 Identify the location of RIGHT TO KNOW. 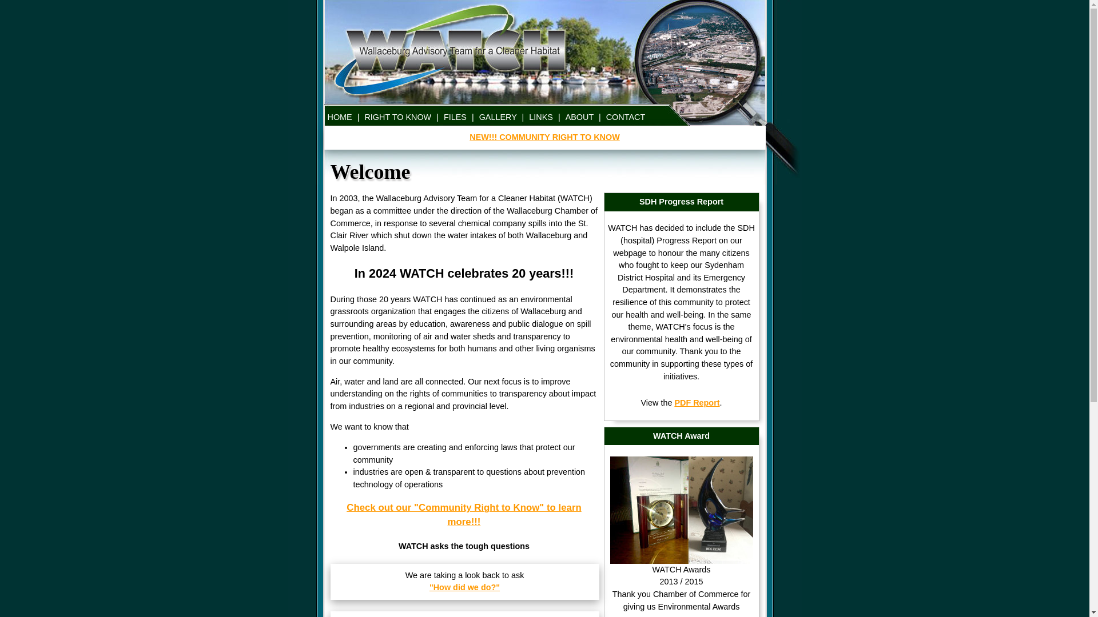
(398, 117).